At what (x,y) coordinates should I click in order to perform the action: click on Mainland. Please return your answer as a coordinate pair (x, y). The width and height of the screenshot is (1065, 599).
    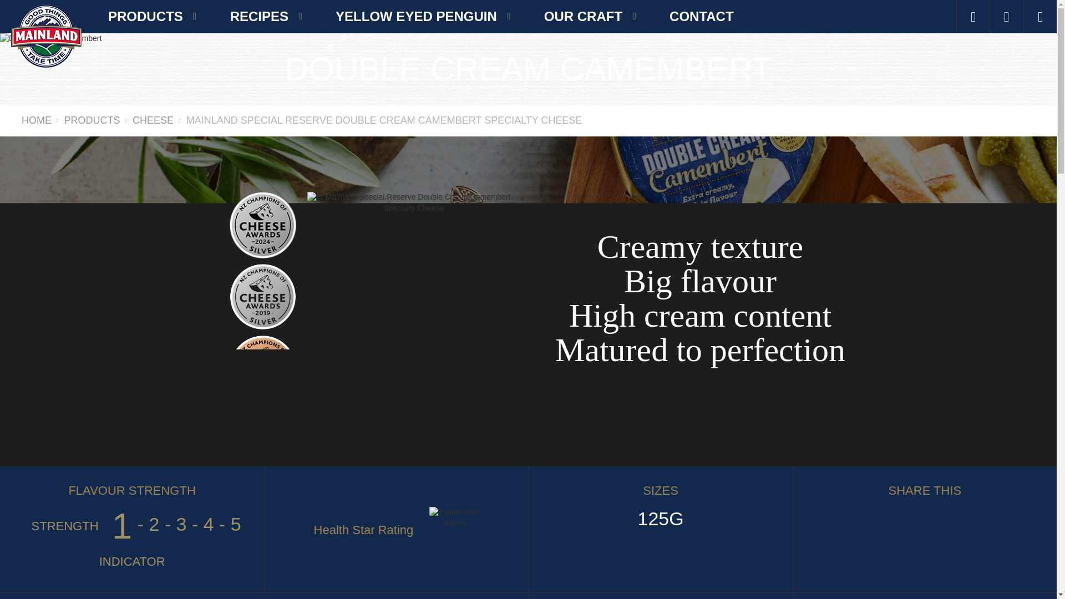
    Looking at the image, I should click on (46, 35).